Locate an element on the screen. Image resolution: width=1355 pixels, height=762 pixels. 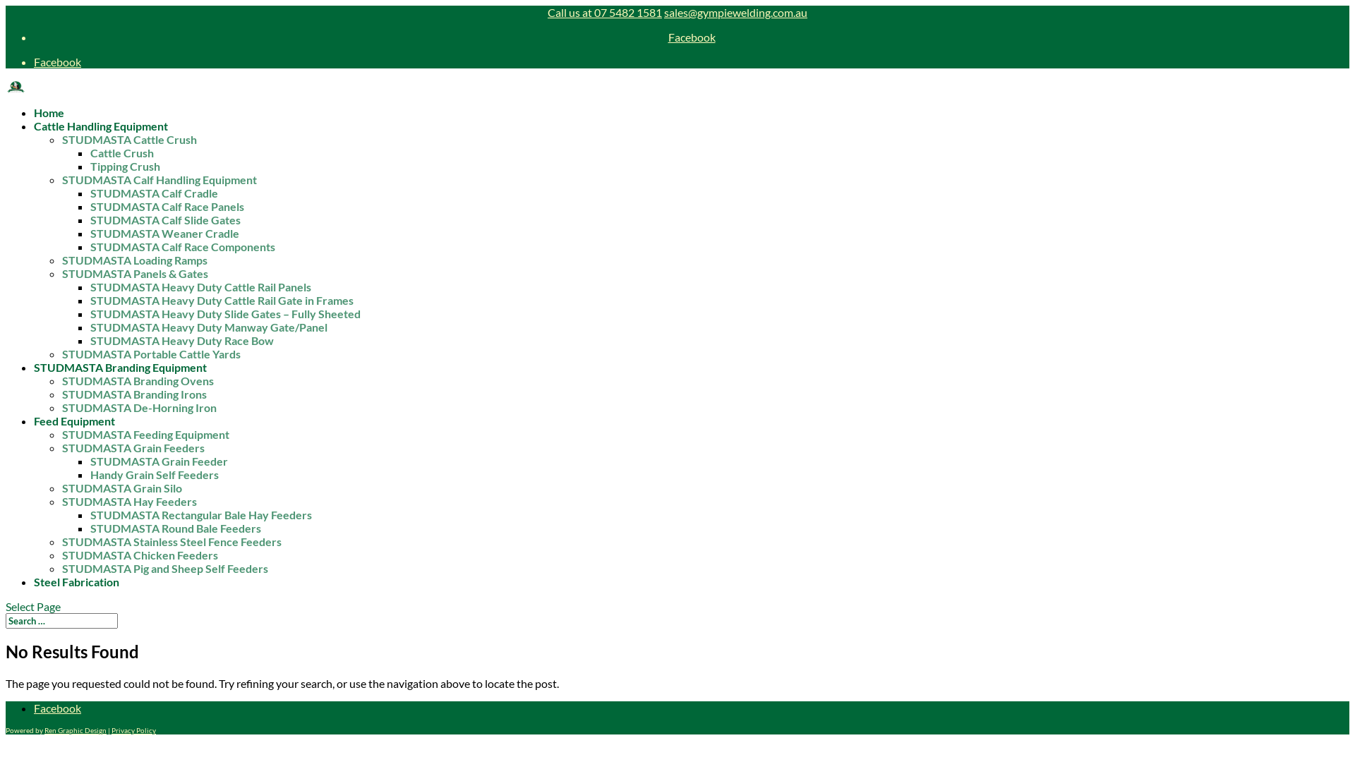
STUDMASTA Grain Silo is located at coordinates (122, 488).